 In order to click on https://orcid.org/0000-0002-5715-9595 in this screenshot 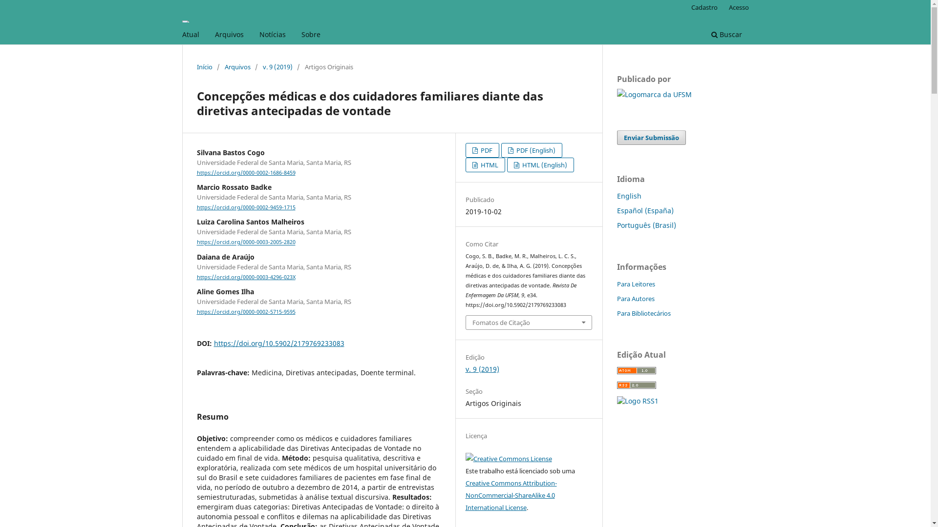, I will do `click(246, 312)`.